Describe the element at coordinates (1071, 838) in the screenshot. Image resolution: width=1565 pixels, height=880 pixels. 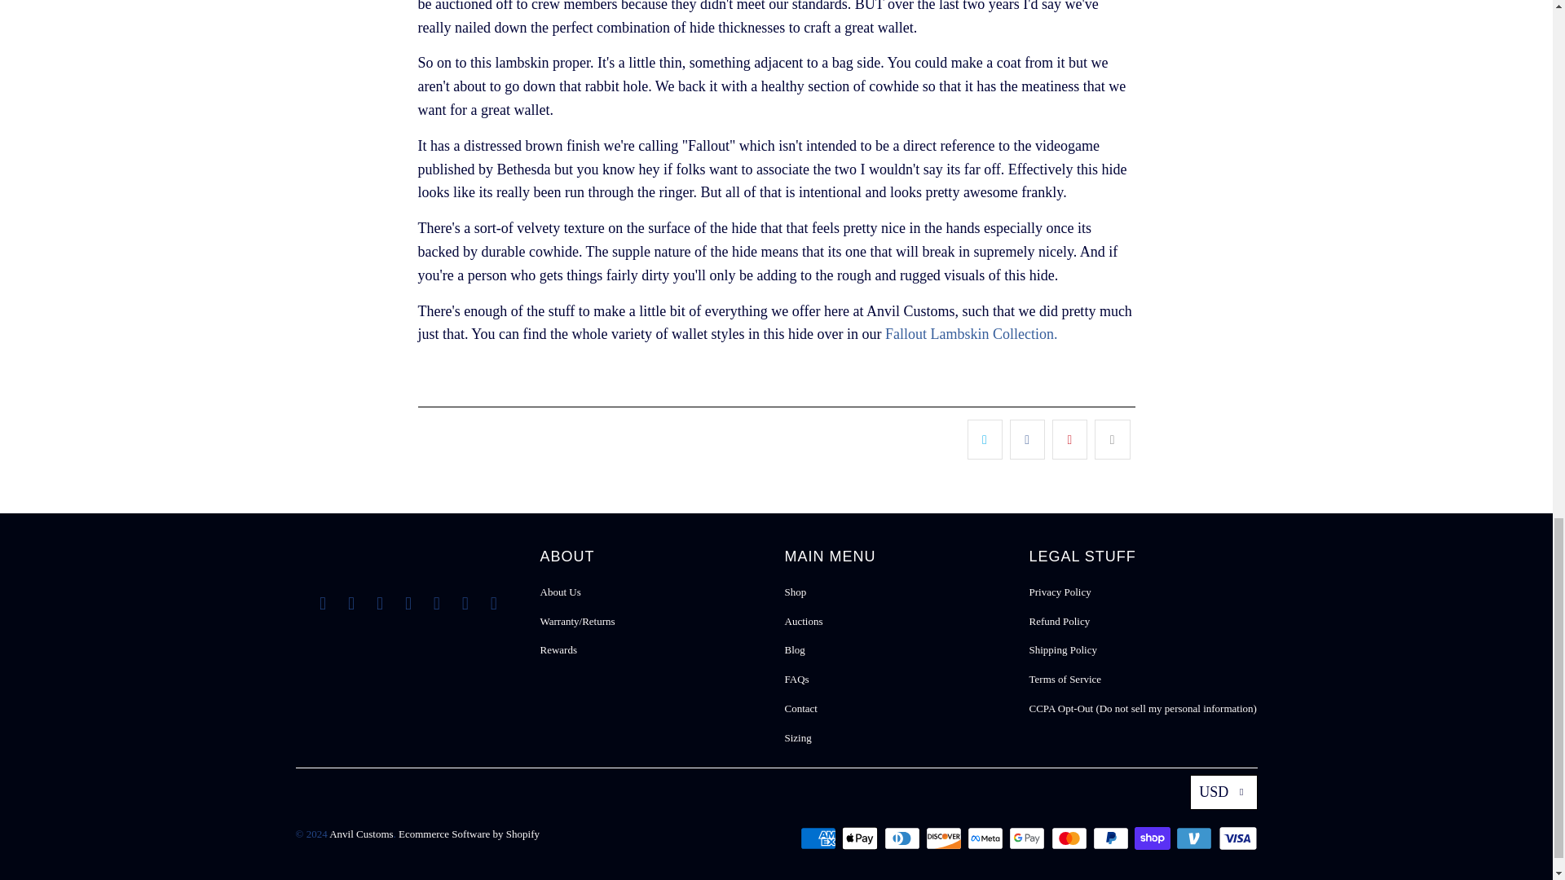
I see `Mastercard` at that location.